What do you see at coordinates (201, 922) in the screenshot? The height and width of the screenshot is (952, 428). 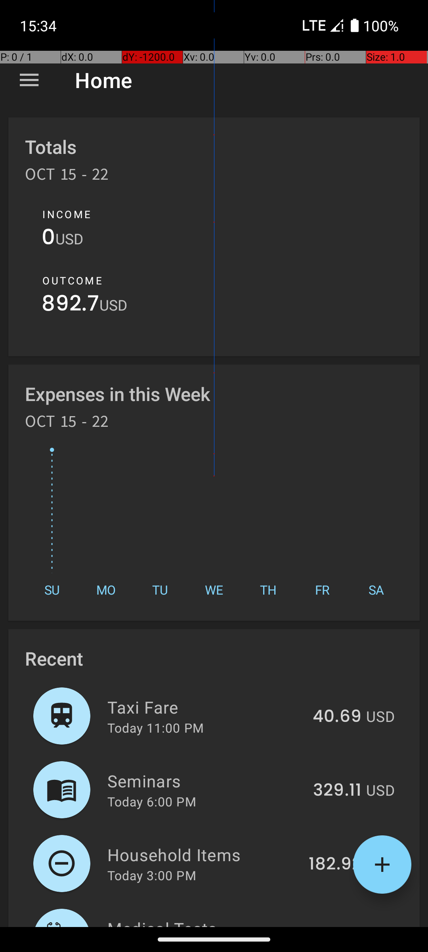 I see `Medical Tests` at bounding box center [201, 922].